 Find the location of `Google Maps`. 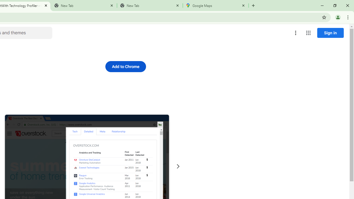

Google Maps is located at coordinates (215, 6).